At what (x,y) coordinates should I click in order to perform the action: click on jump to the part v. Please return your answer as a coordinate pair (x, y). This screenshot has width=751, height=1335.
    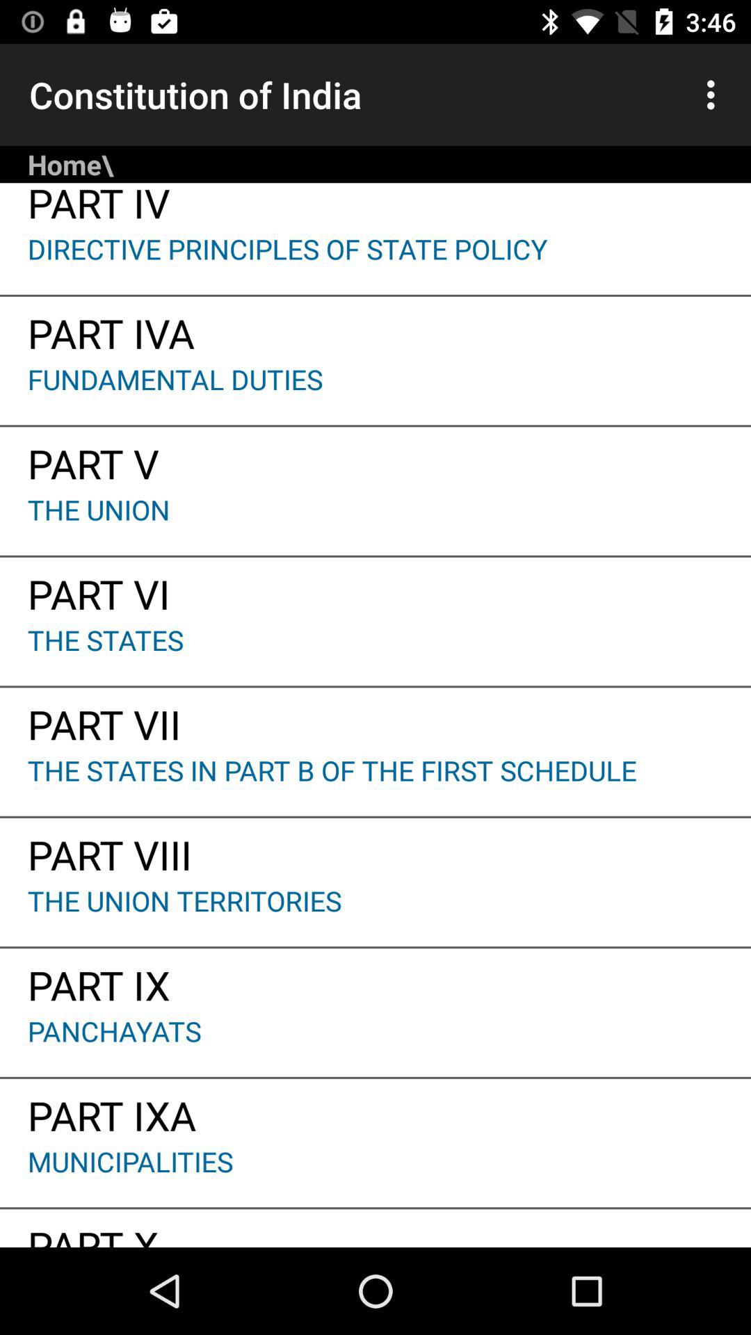
    Looking at the image, I should click on (375, 459).